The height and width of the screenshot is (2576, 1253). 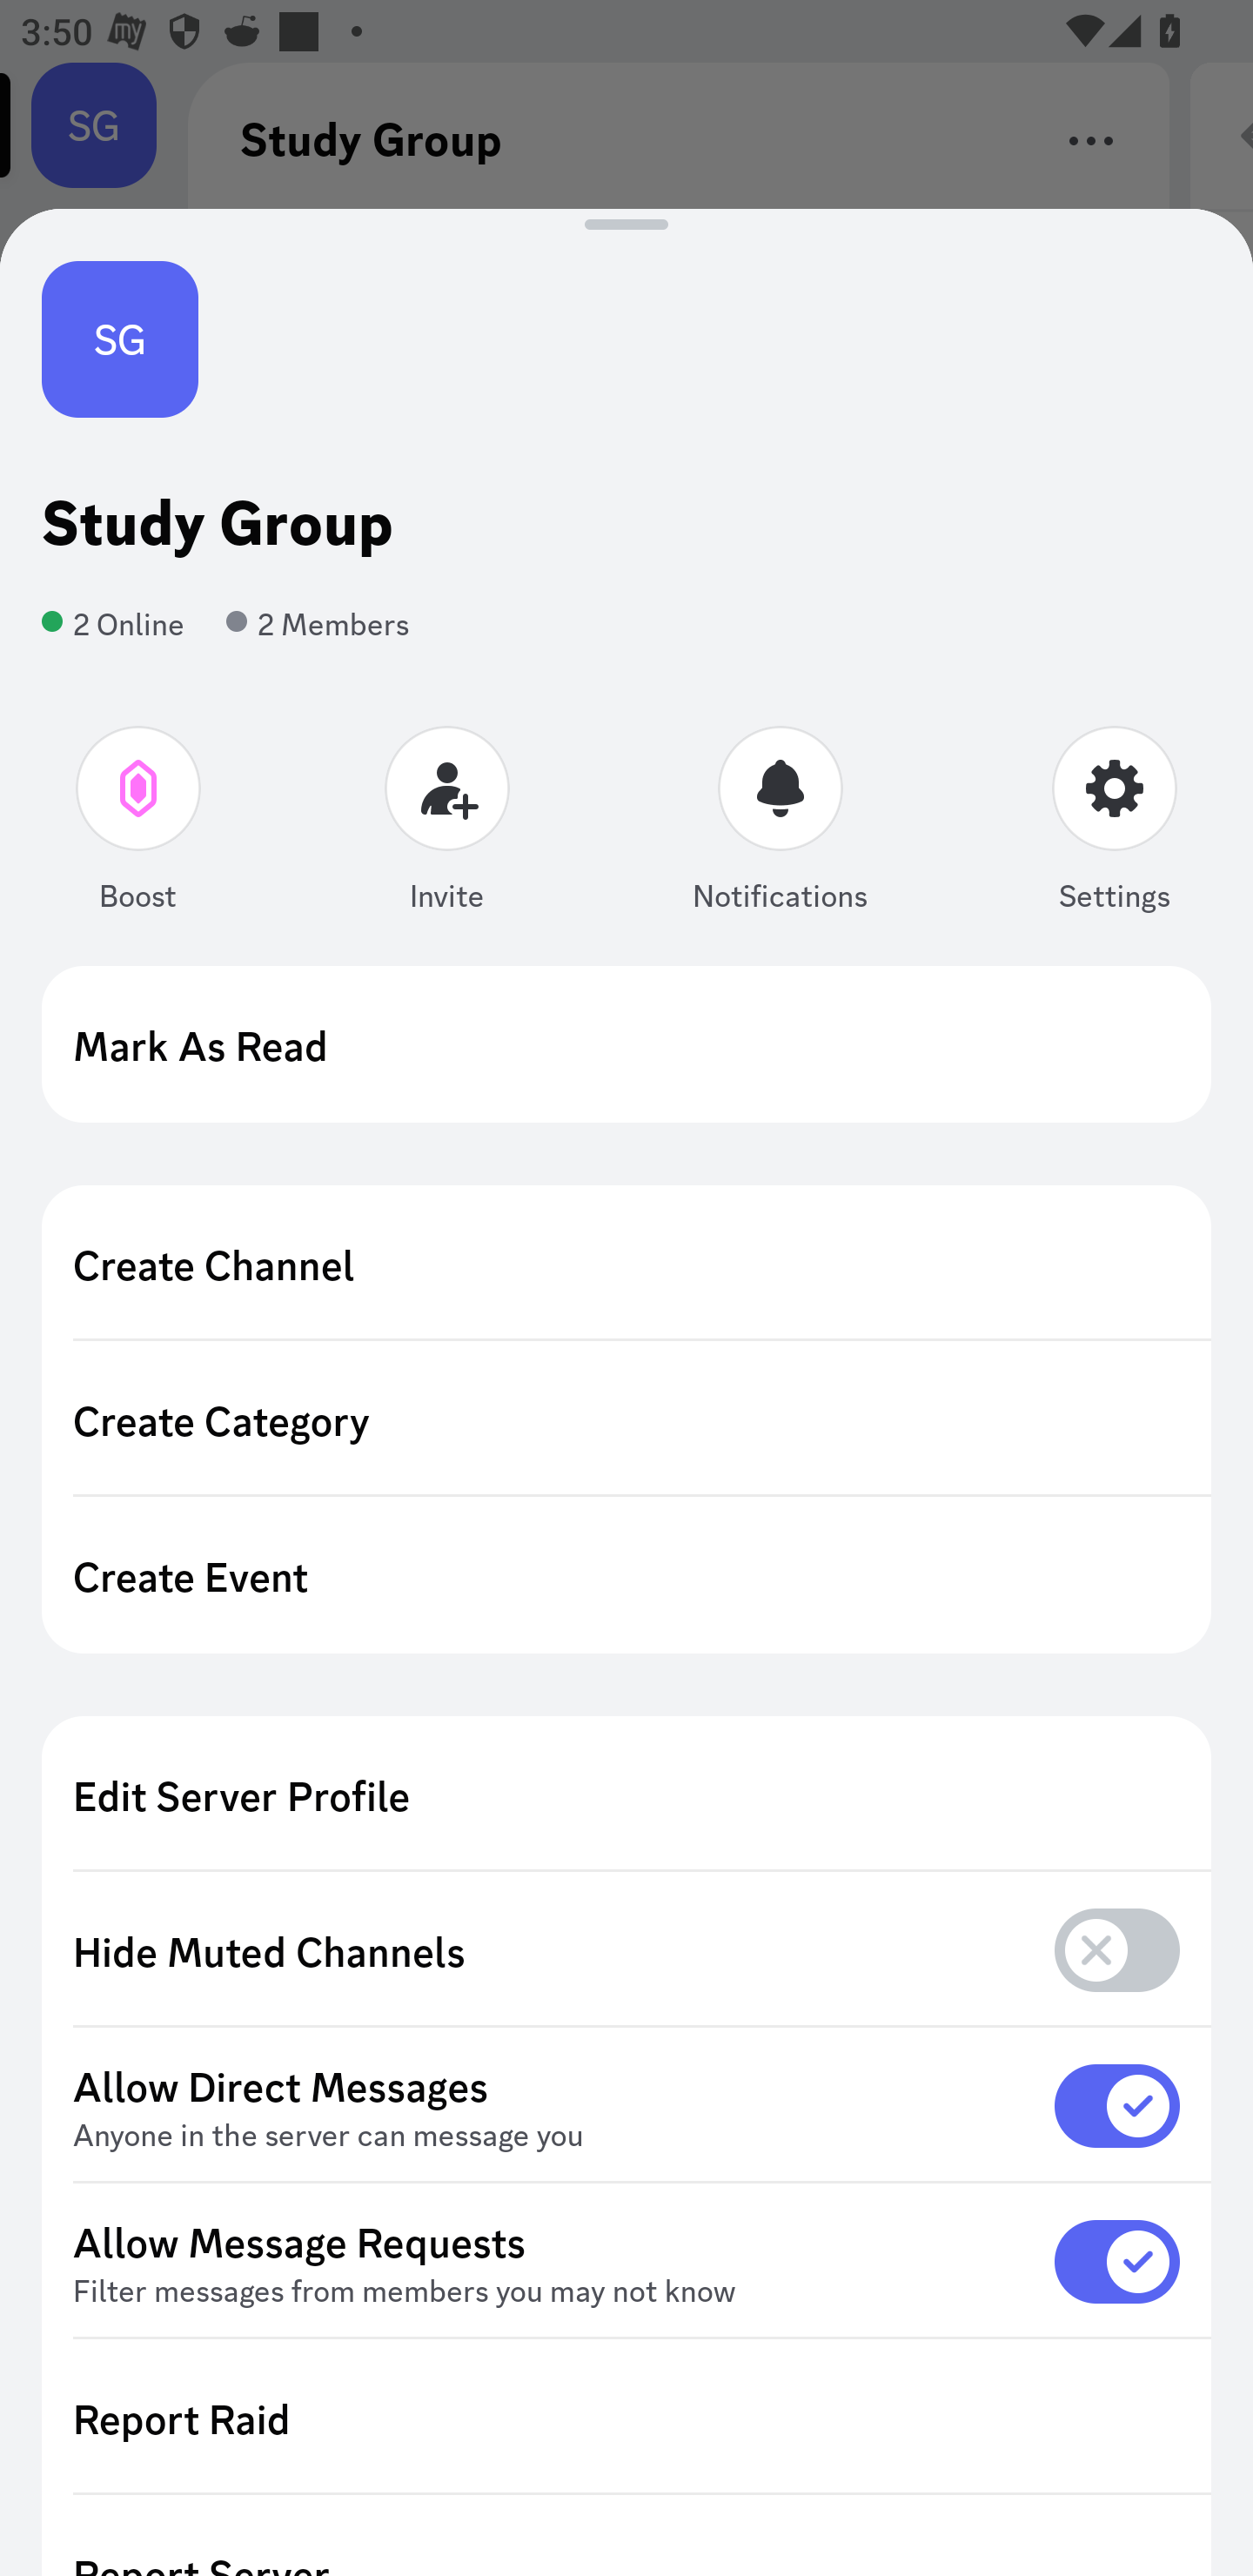 What do you see at coordinates (626, 1419) in the screenshot?
I see `Create Category` at bounding box center [626, 1419].